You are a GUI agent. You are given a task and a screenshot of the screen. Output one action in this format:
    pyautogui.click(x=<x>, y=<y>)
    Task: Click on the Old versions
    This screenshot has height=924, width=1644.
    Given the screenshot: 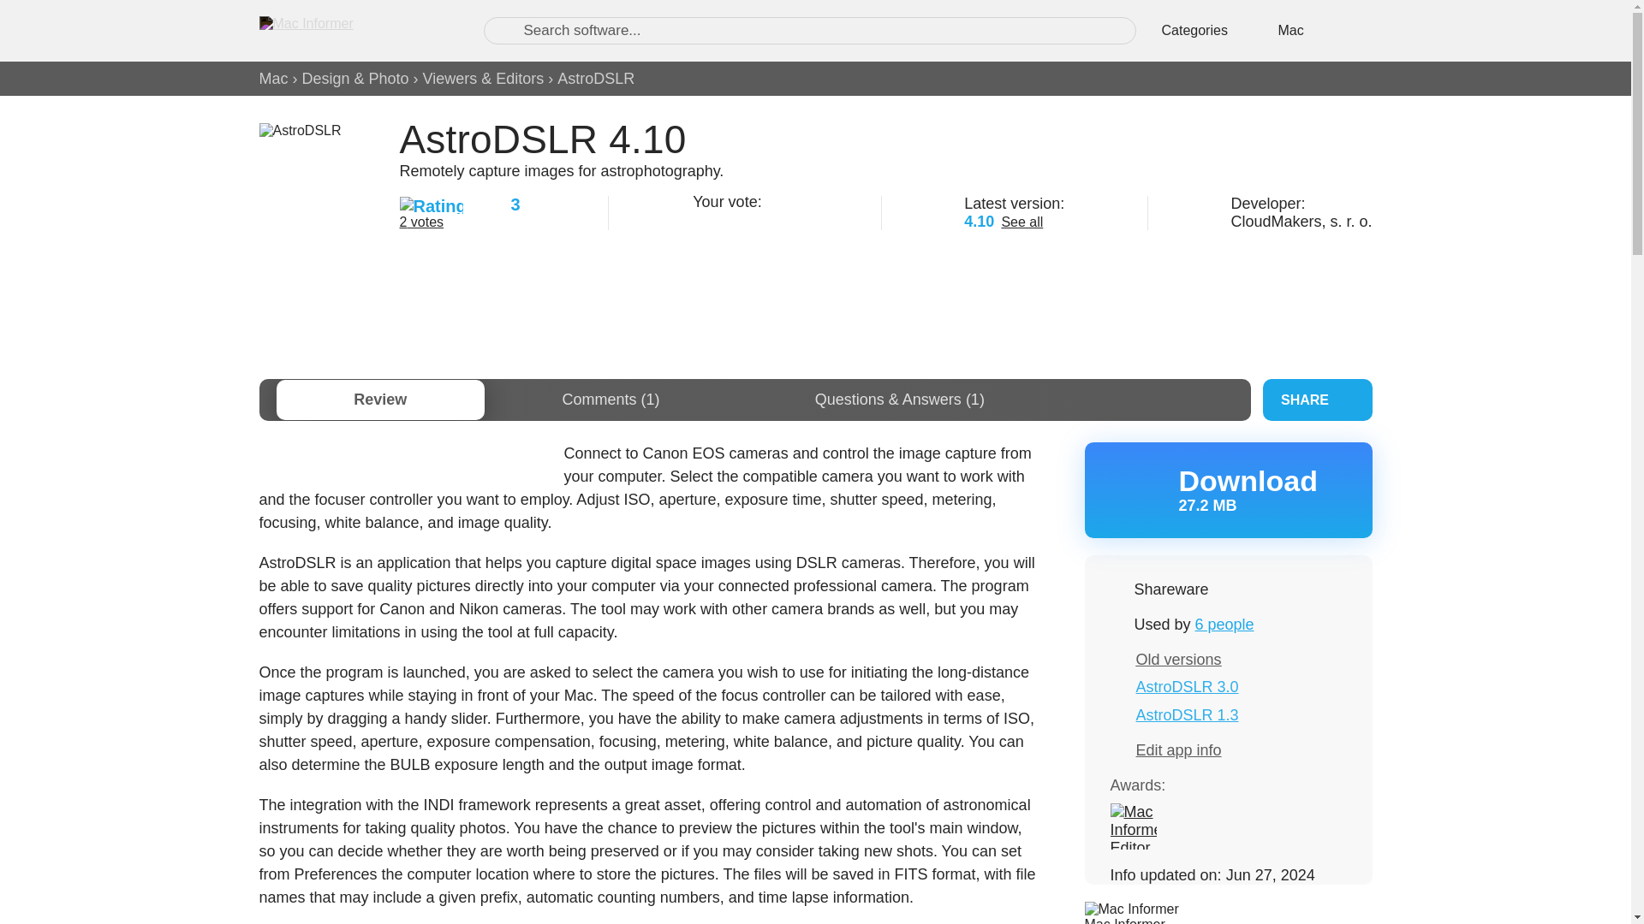 What is the action you would take?
    pyautogui.click(x=1178, y=659)
    